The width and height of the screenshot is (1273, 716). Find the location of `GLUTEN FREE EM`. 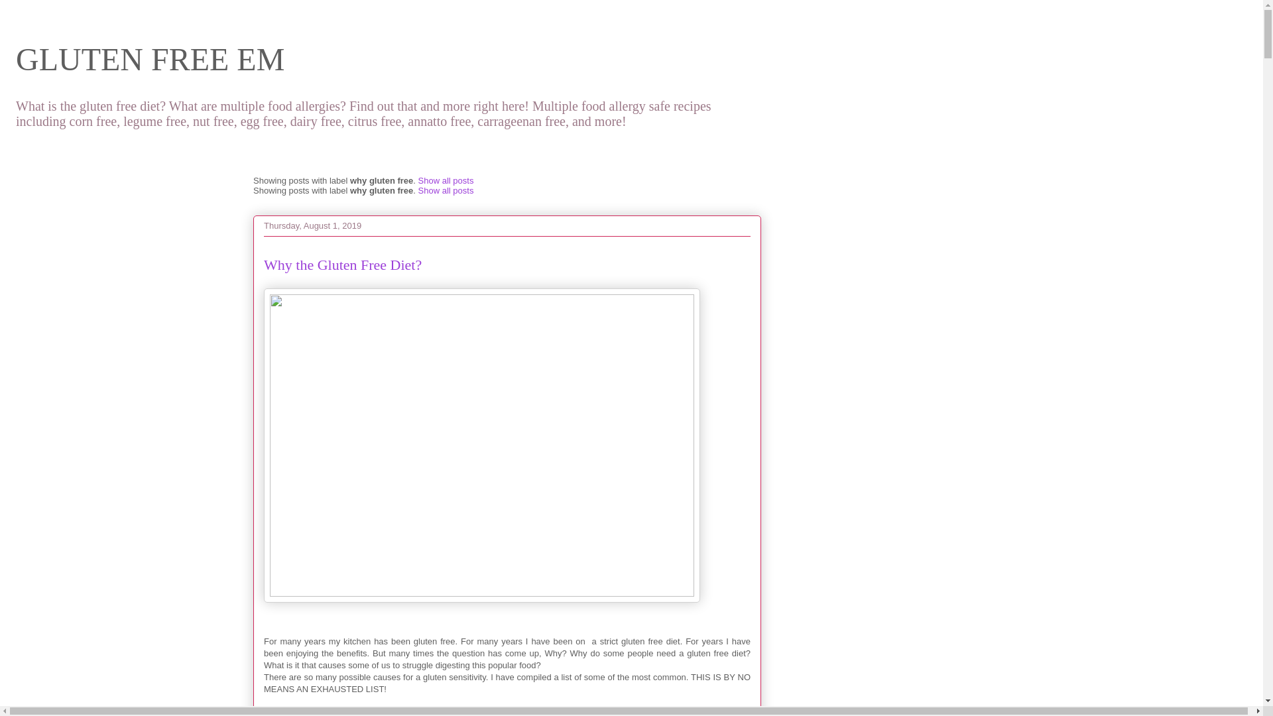

GLUTEN FREE EM is located at coordinates (150, 58).